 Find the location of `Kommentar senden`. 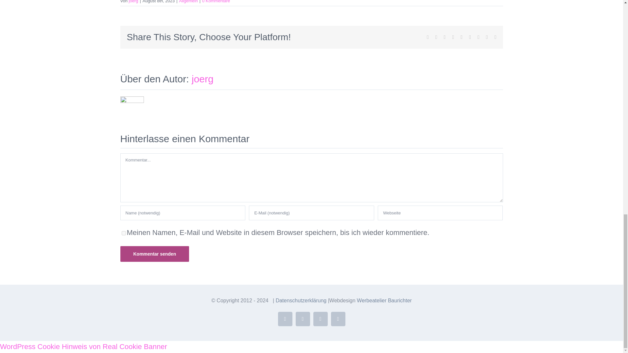

Kommentar senden is located at coordinates (155, 254).